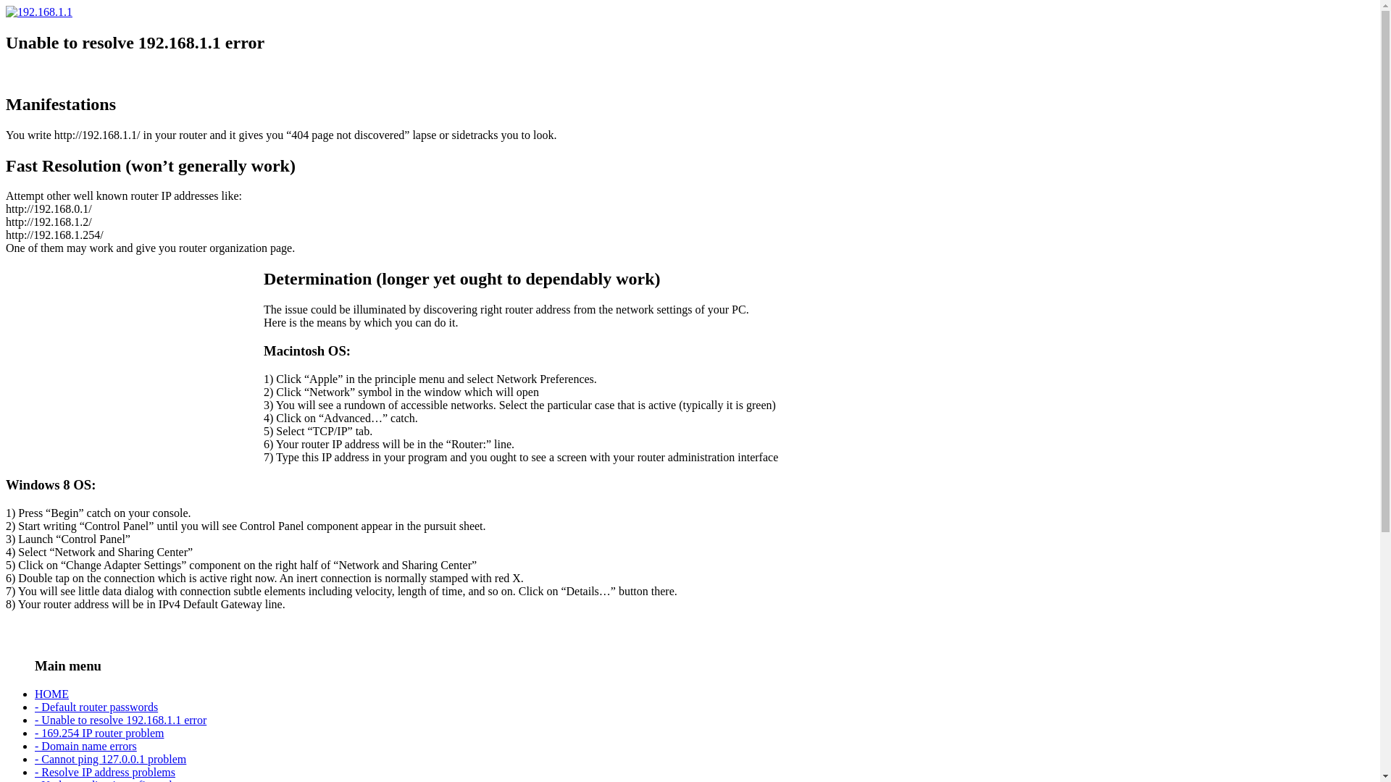  I want to click on - Default router passwords, so click(96, 707).